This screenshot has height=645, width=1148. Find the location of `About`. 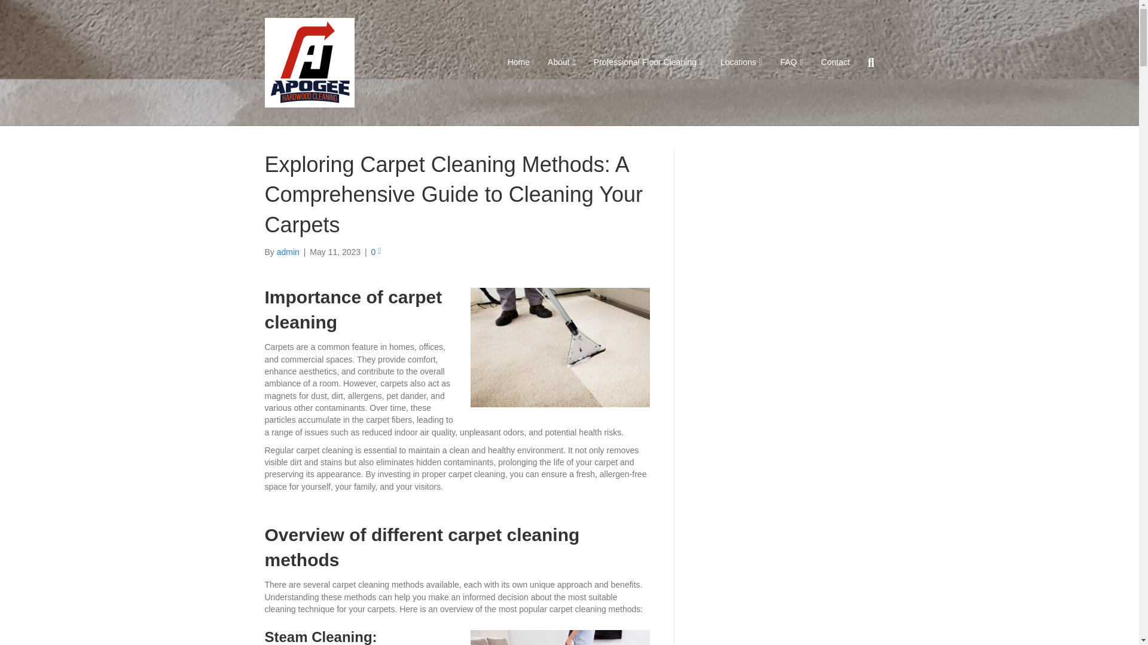

About is located at coordinates (561, 62).